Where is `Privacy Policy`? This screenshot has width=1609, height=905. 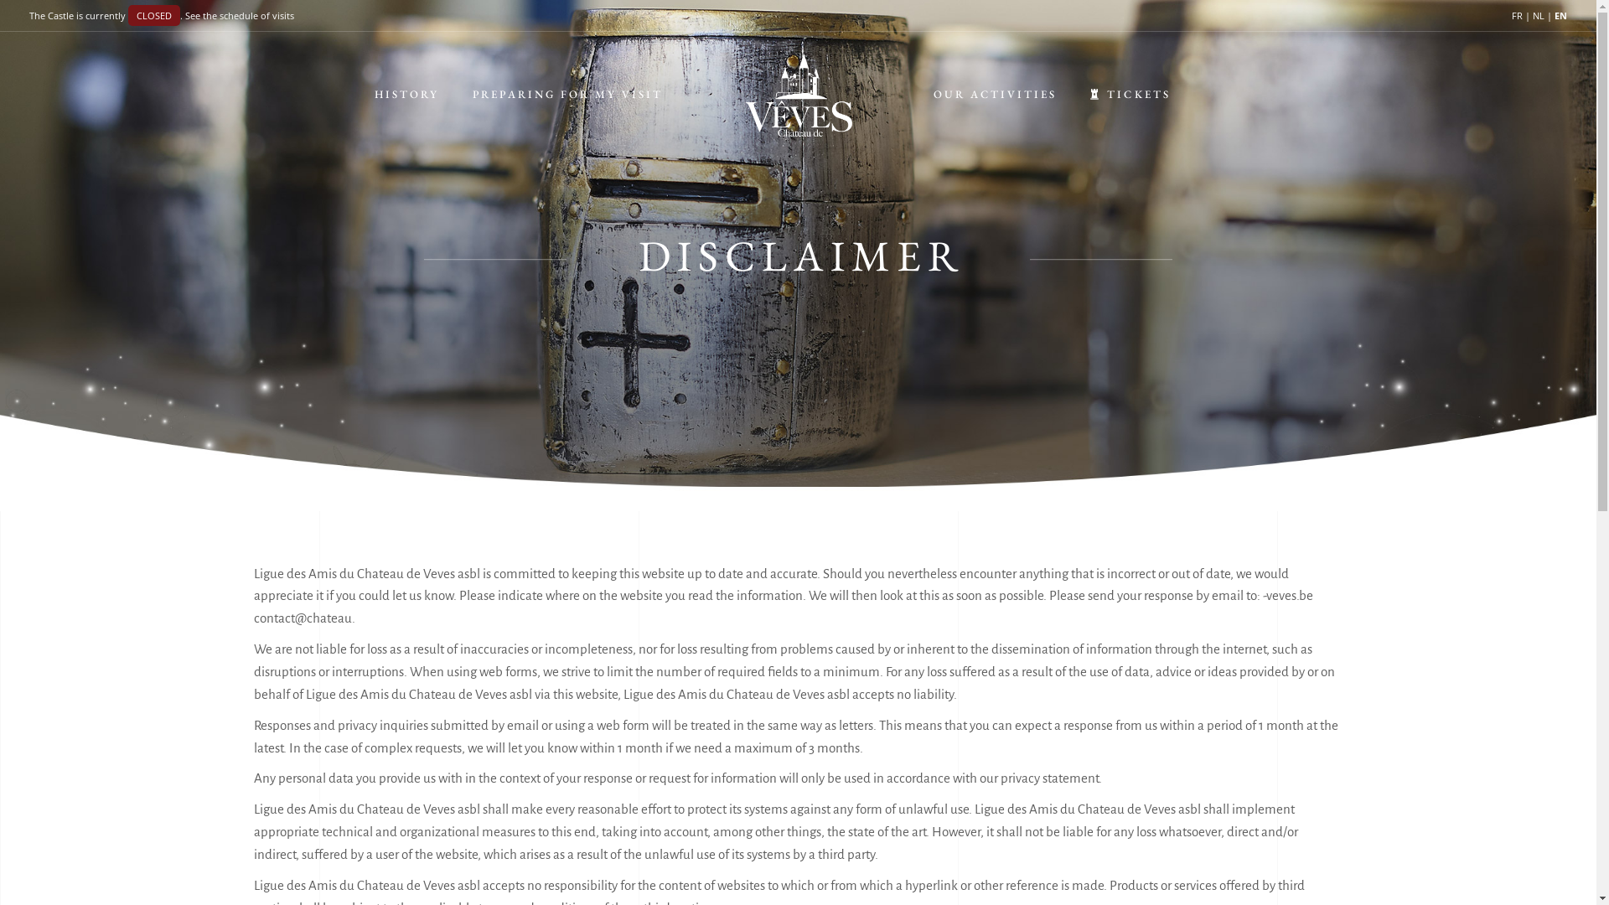 Privacy Policy is located at coordinates (848, 868).